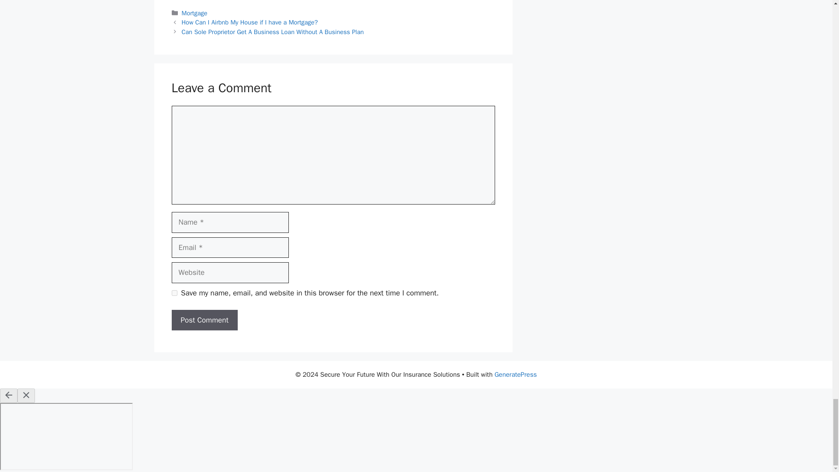 This screenshot has height=472, width=839. What do you see at coordinates (204, 320) in the screenshot?
I see `Post Comment` at bounding box center [204, 320].